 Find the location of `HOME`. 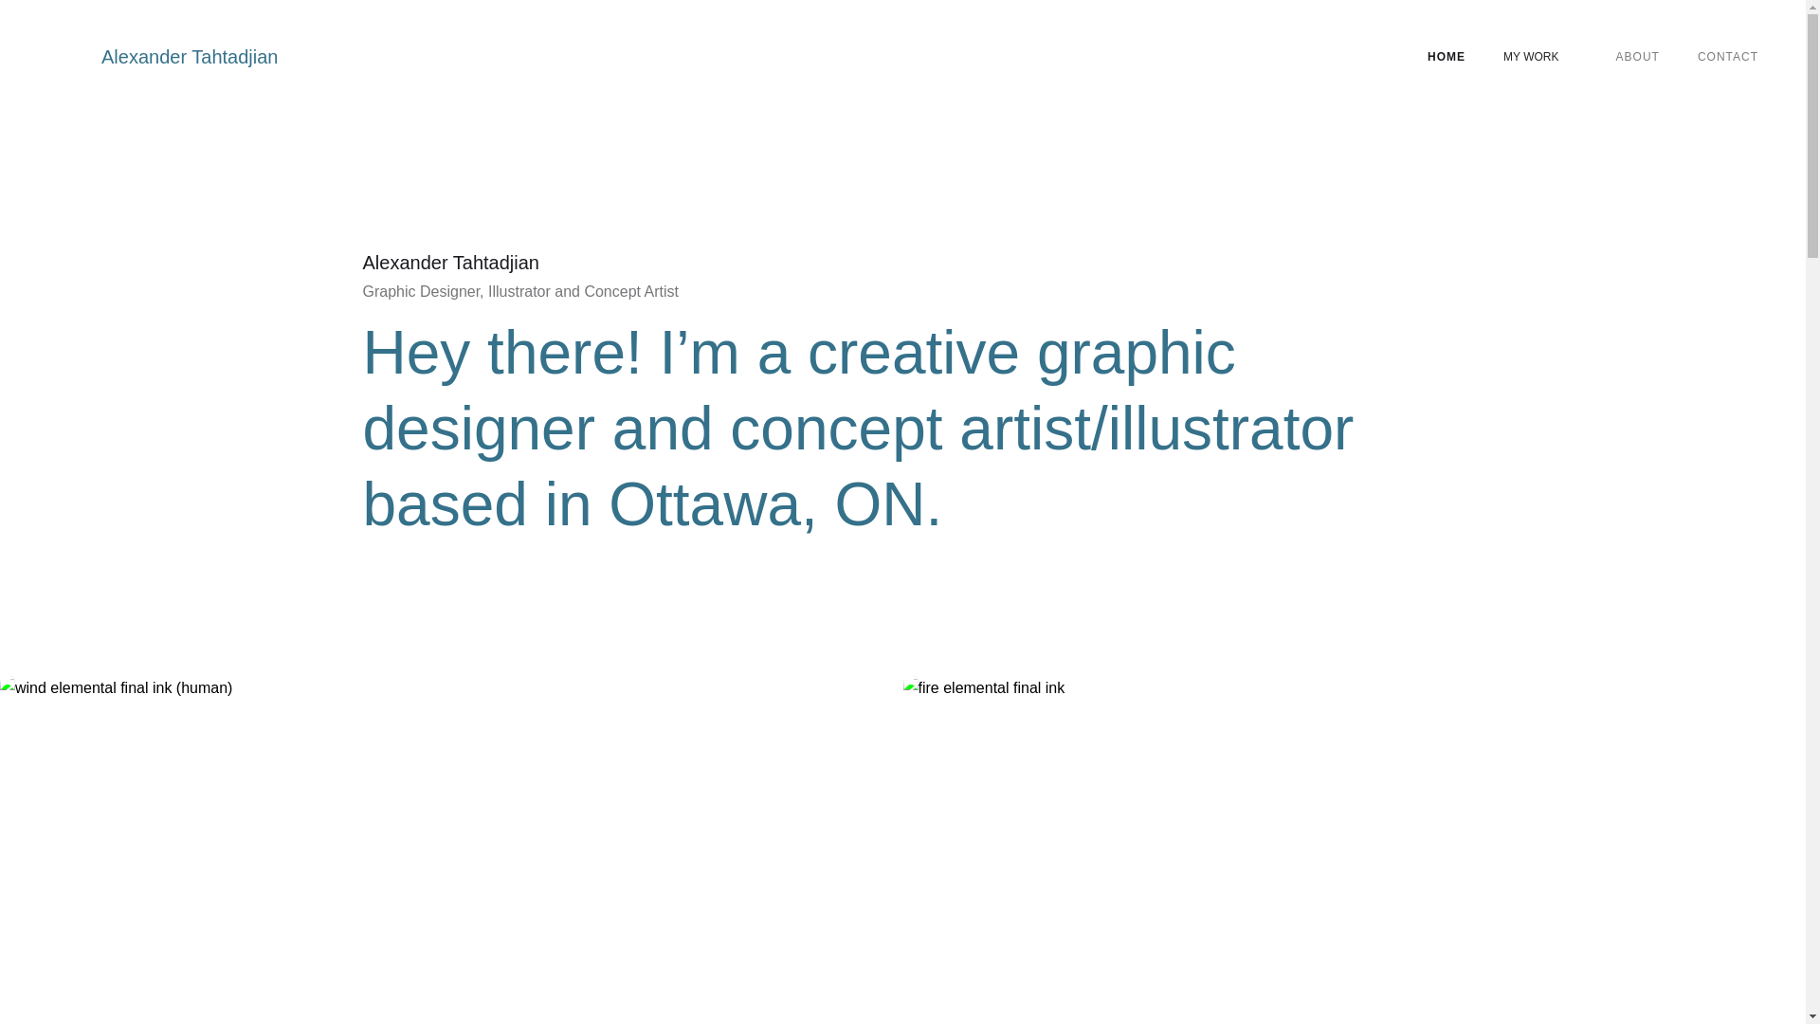

HOME is located at coordinates (1447, 57).